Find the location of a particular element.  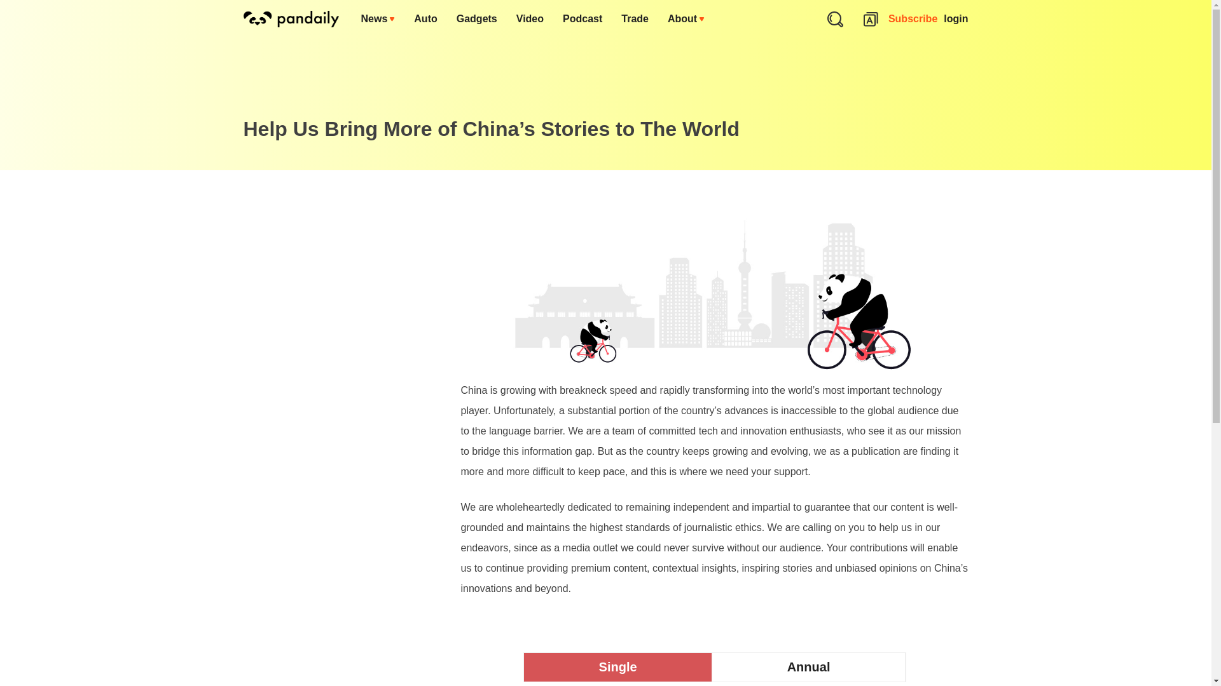

Subscribe is located at coordinates (913, 19).